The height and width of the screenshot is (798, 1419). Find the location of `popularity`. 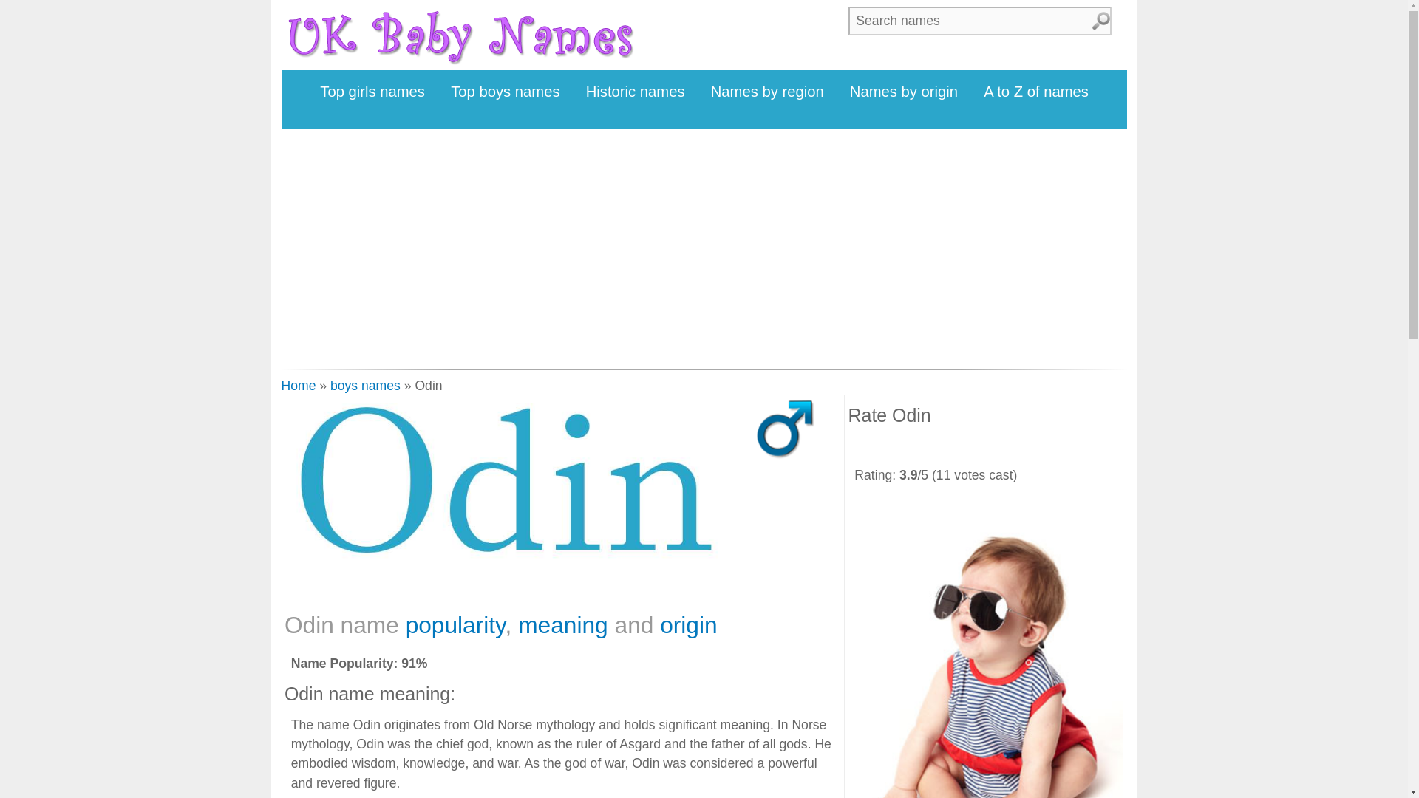

popularity is located at coordinates (455, 625).